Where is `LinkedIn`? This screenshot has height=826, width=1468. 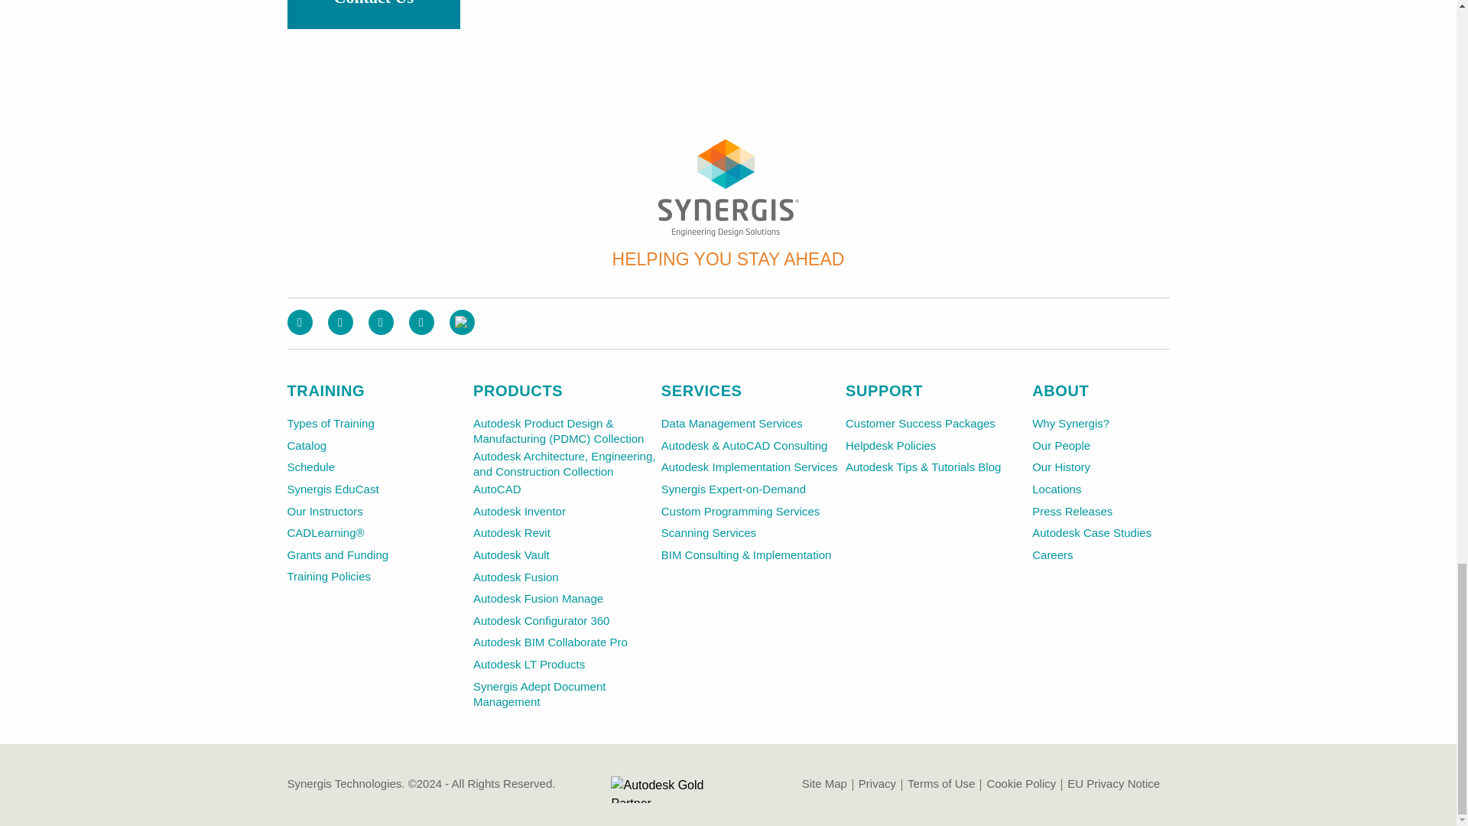 LinkedIn is located at coordinates (381, 323).